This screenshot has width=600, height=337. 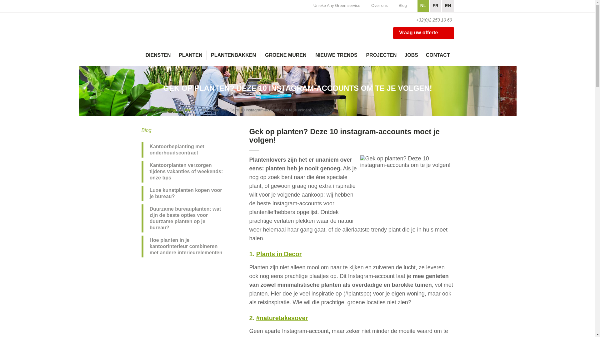 What do you see at coordinates (286, 58) in the screenshot?
I see `GROENE MUREN` at bounding box center [286, 58].